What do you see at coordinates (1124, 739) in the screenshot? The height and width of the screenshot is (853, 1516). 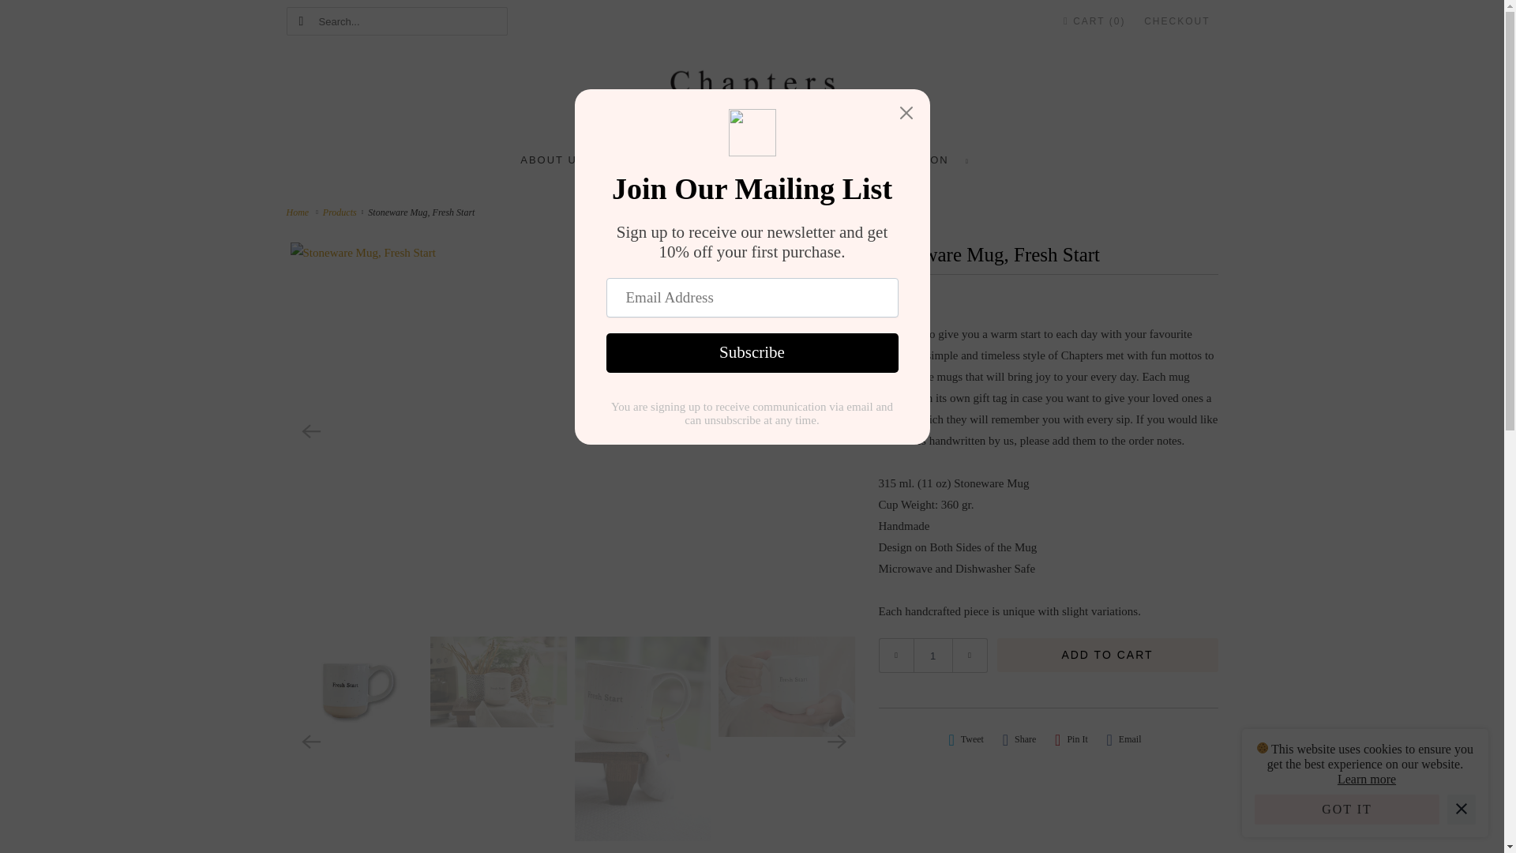 I see `Email this to a friend` at bounding box center [1124, 739].